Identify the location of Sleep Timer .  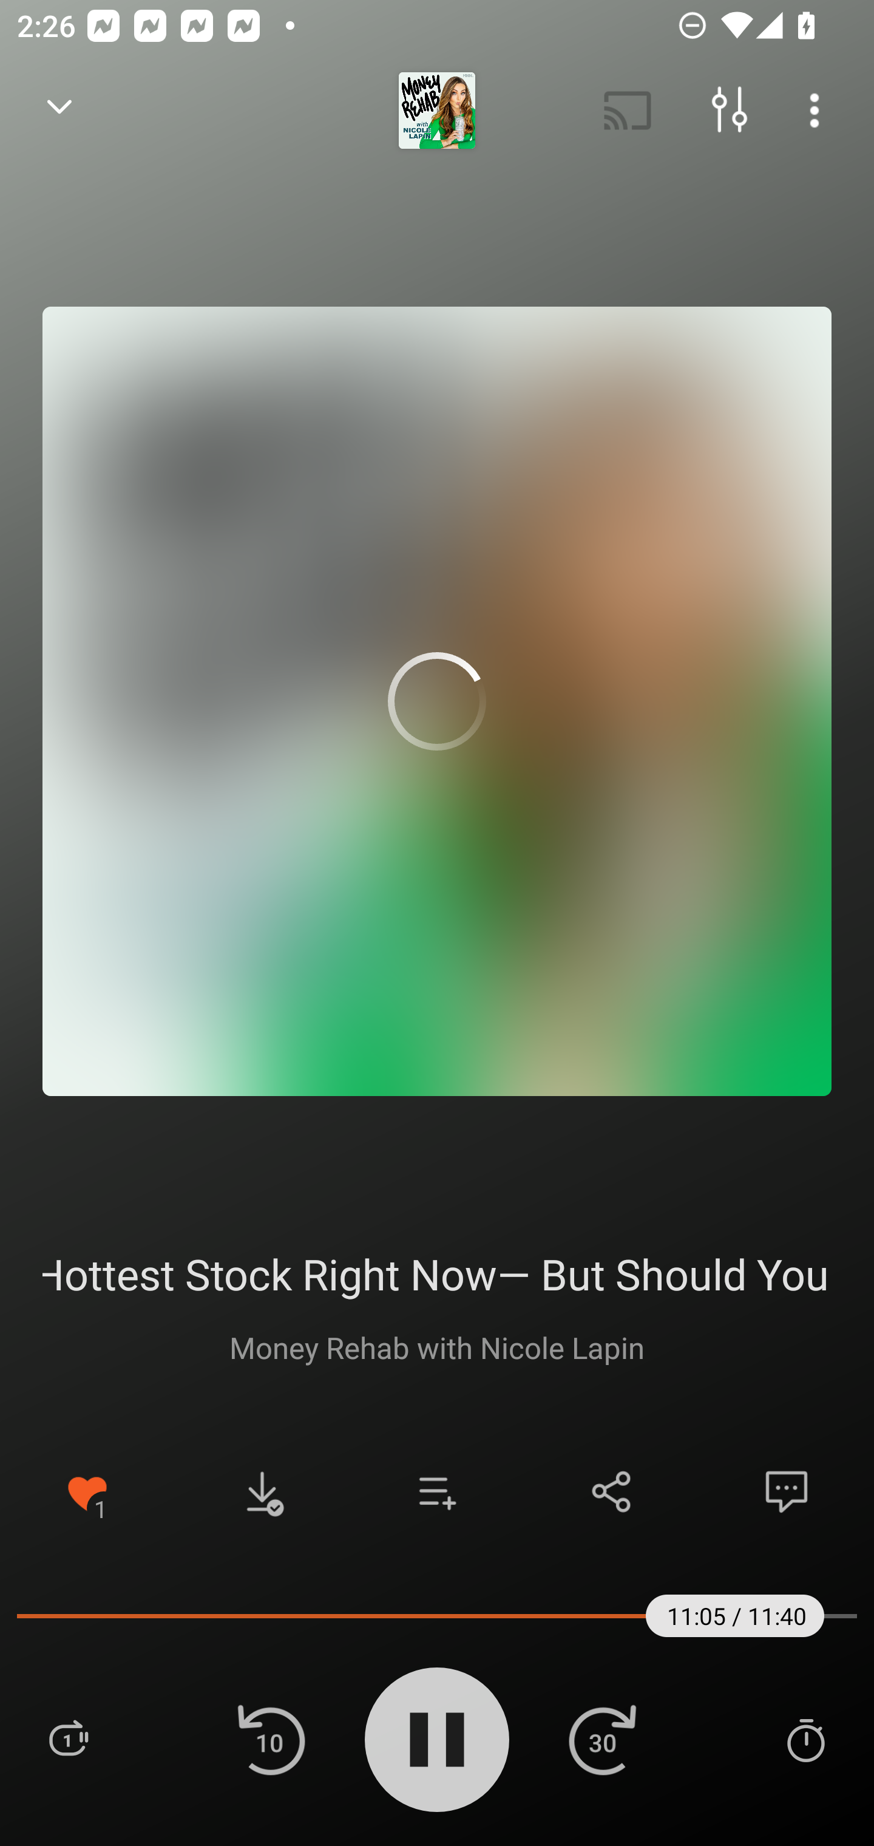
(805, 1739).